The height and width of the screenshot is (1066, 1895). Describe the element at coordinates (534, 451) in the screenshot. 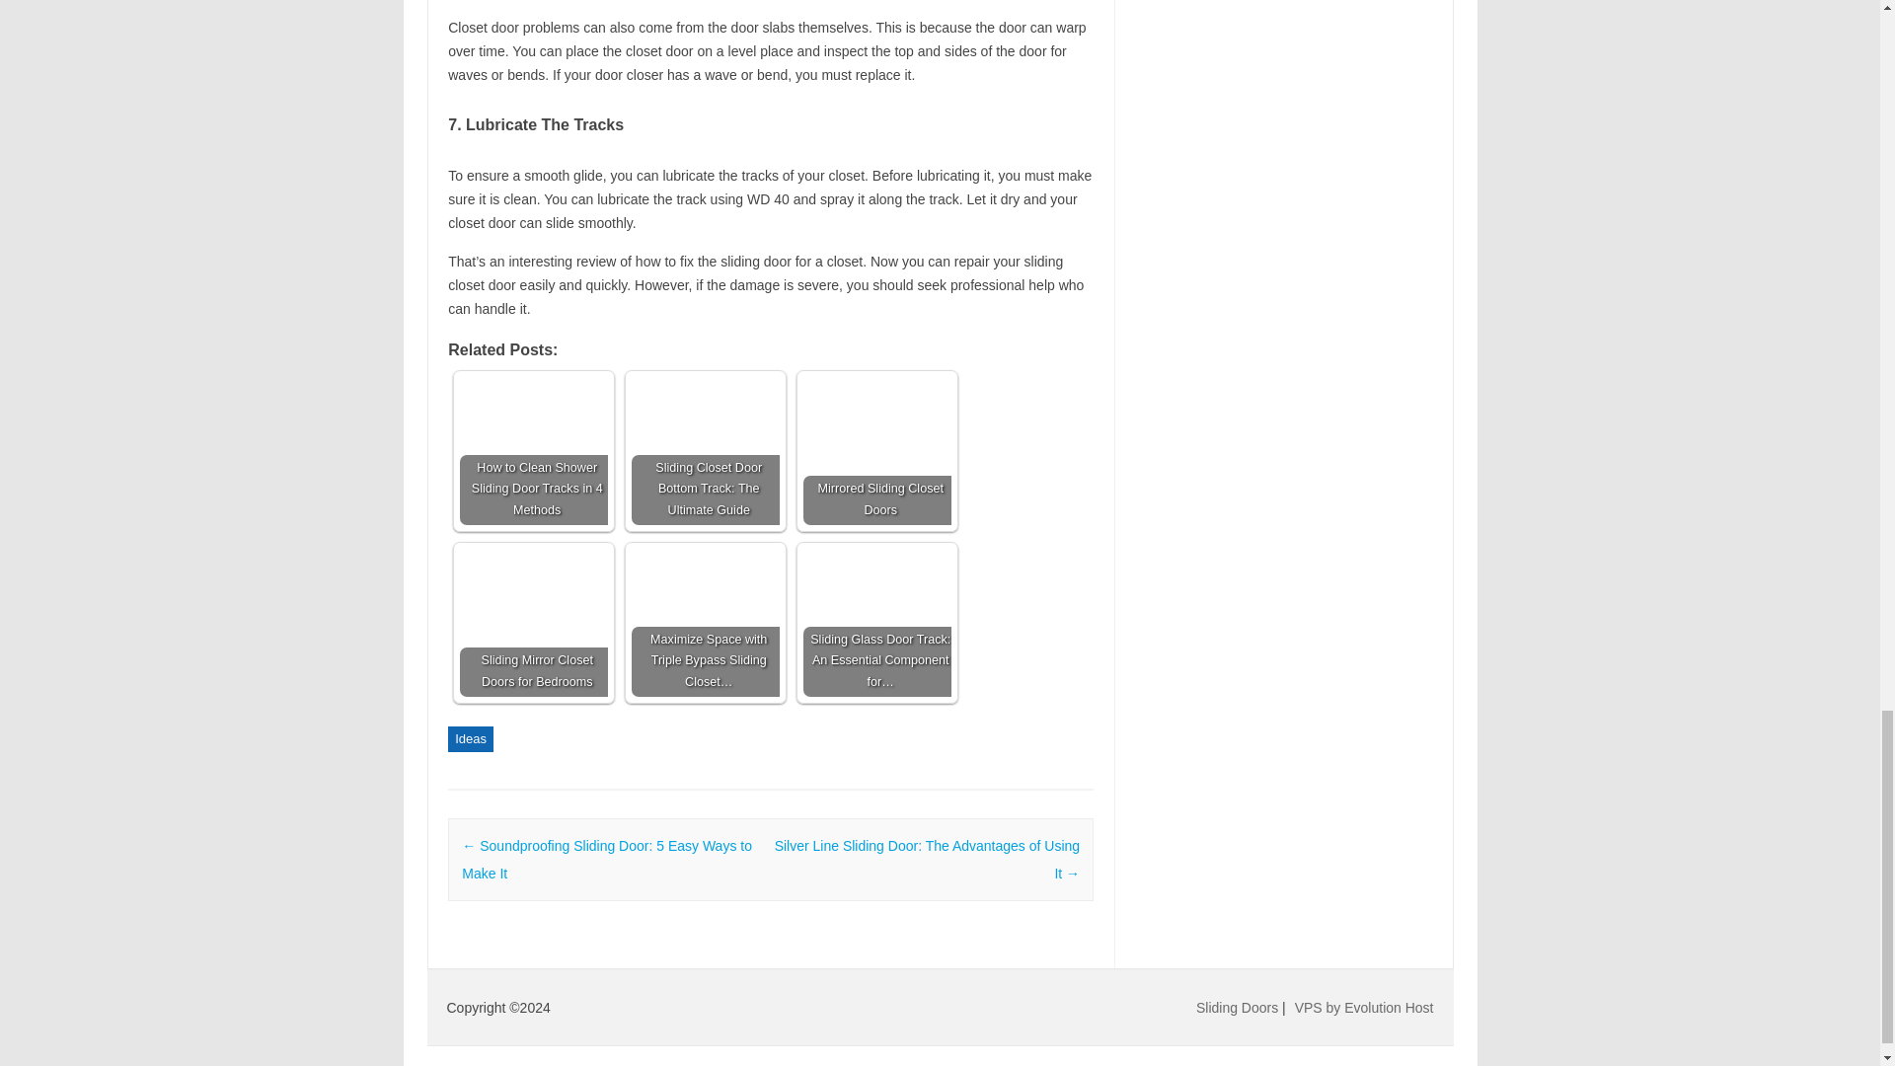

I see `How to Clean Shower Sliding Door Tracks in 4 Methods` at that location.